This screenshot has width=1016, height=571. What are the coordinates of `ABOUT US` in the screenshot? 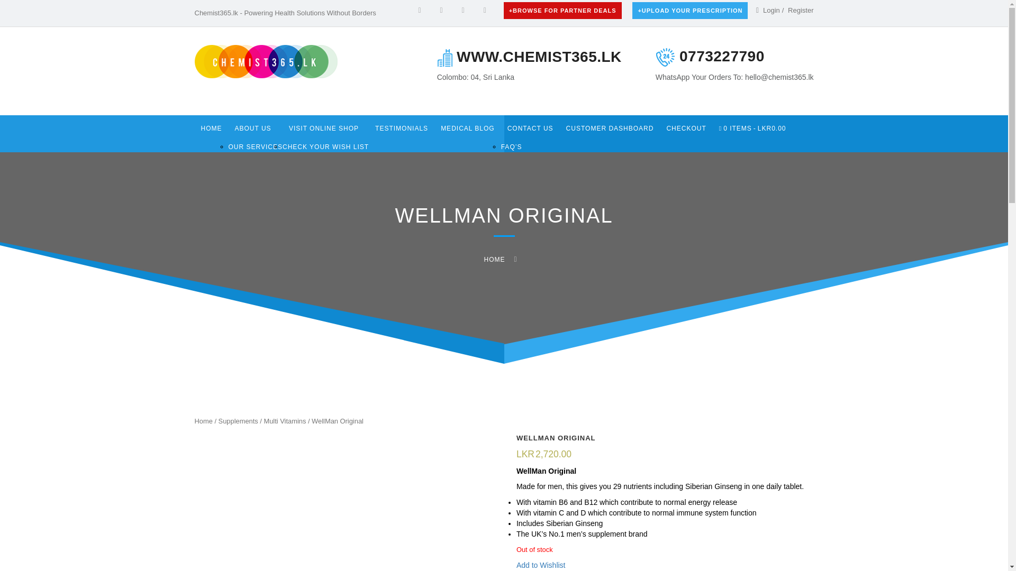 It's located at (255, 128).